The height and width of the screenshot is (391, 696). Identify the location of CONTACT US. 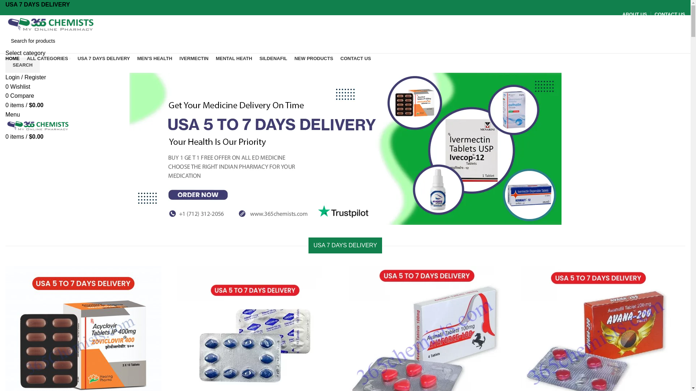
(356, 59).